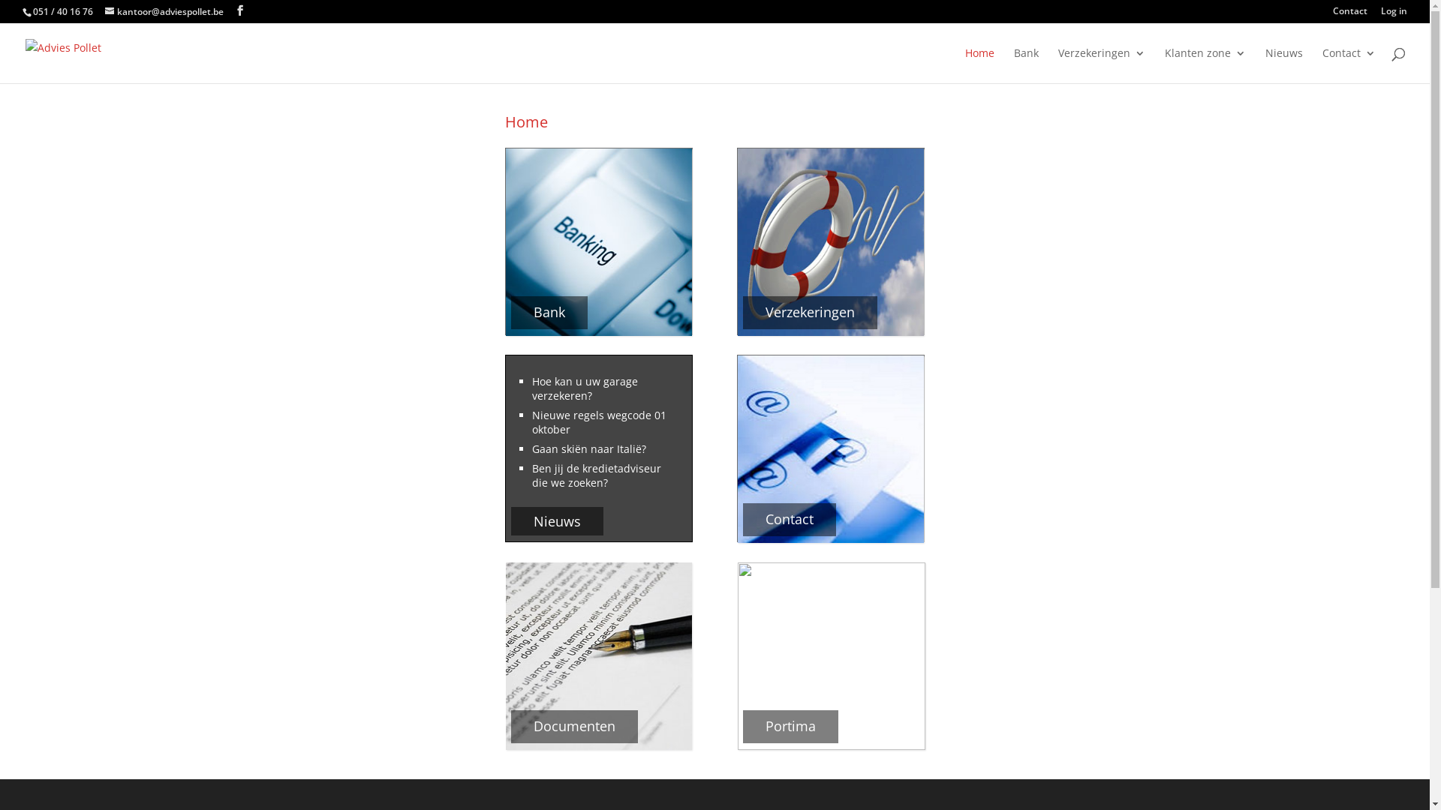 Image resolution: width=1441 pixels, height=810 pixels. Describe the element at coordinates (1284, 66) in the screenshot. I see `Nieuws` at that location.